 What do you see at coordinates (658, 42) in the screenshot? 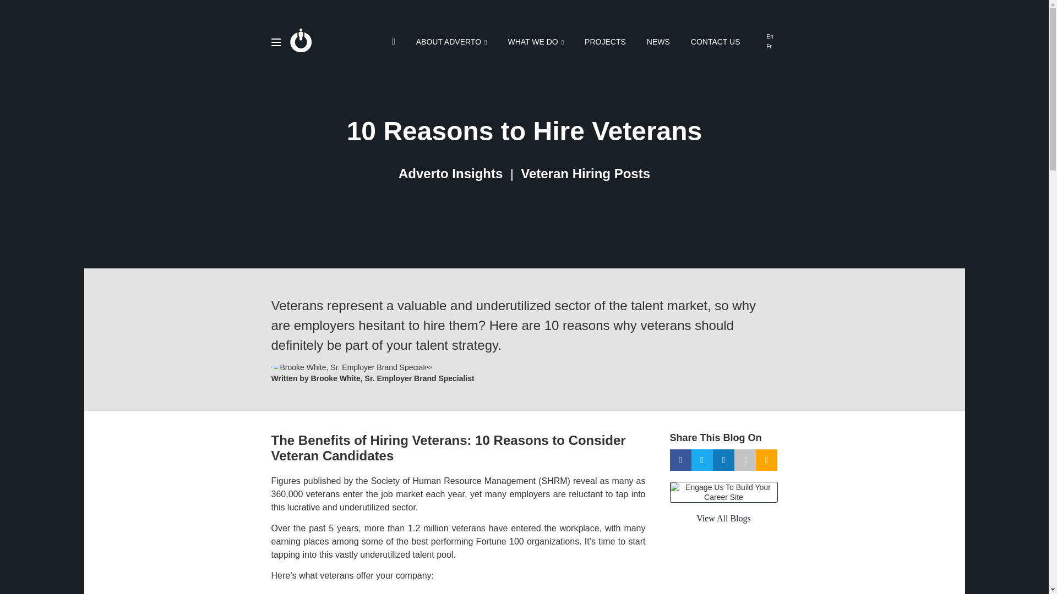
I see `NEWS` at bounding box center [658, 42].